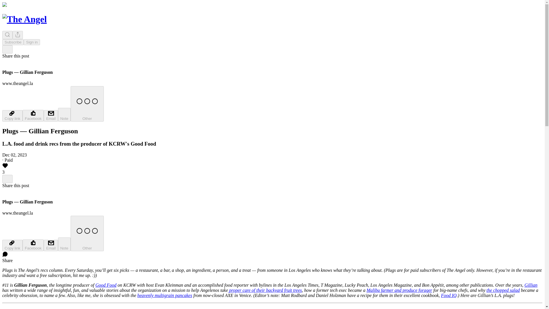  What do you see at coordinates (12, 116) in the screenshot?
I see `Copy link` at bounding box center [12, 116].